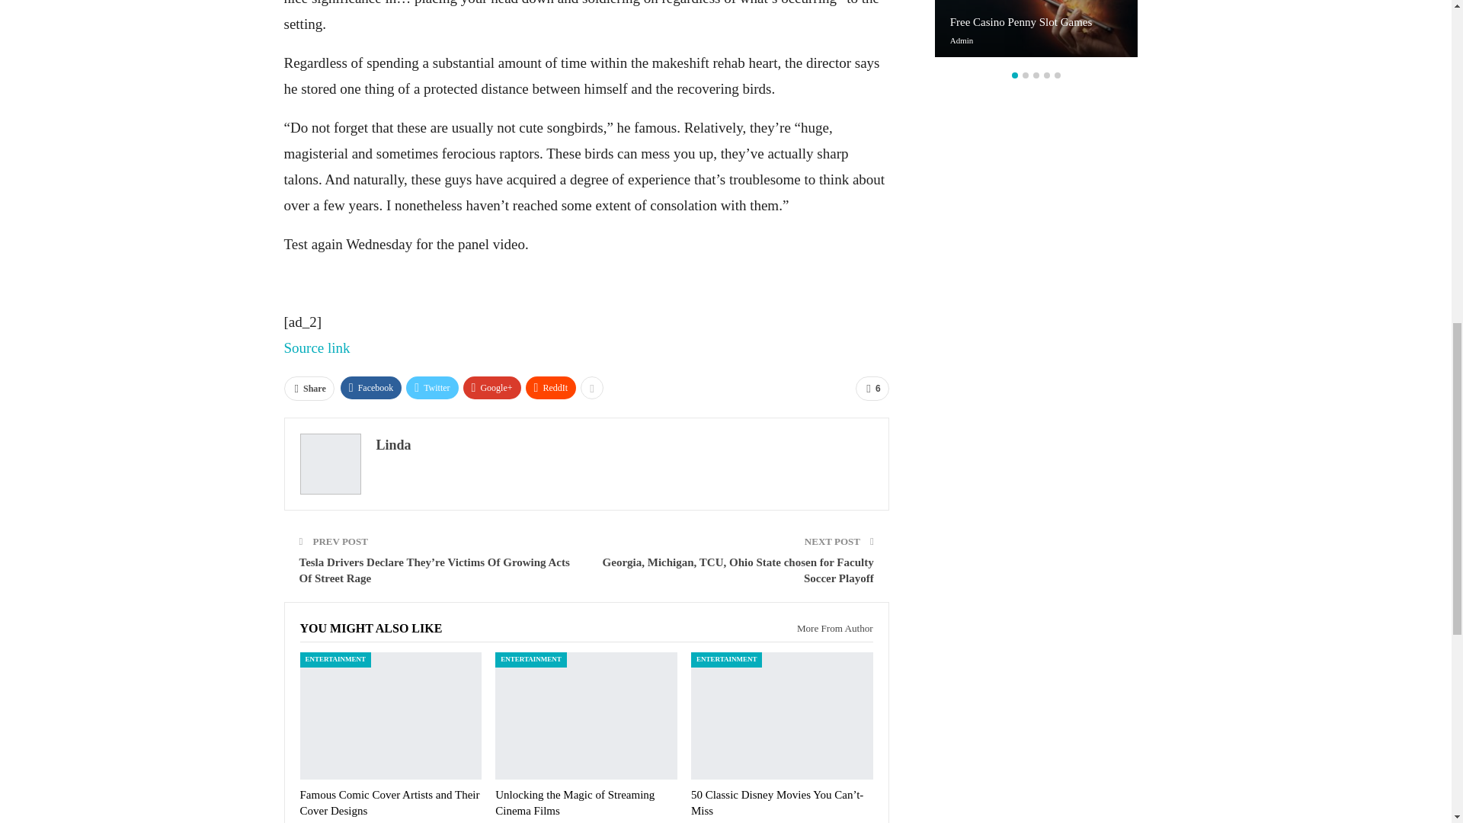 This screenshot has width=1463, height=823. Describe the element at coordinates (389, 802) in the screenshot. I see `Famous Comic Cover Artists and Their Cover Designs` at that location.